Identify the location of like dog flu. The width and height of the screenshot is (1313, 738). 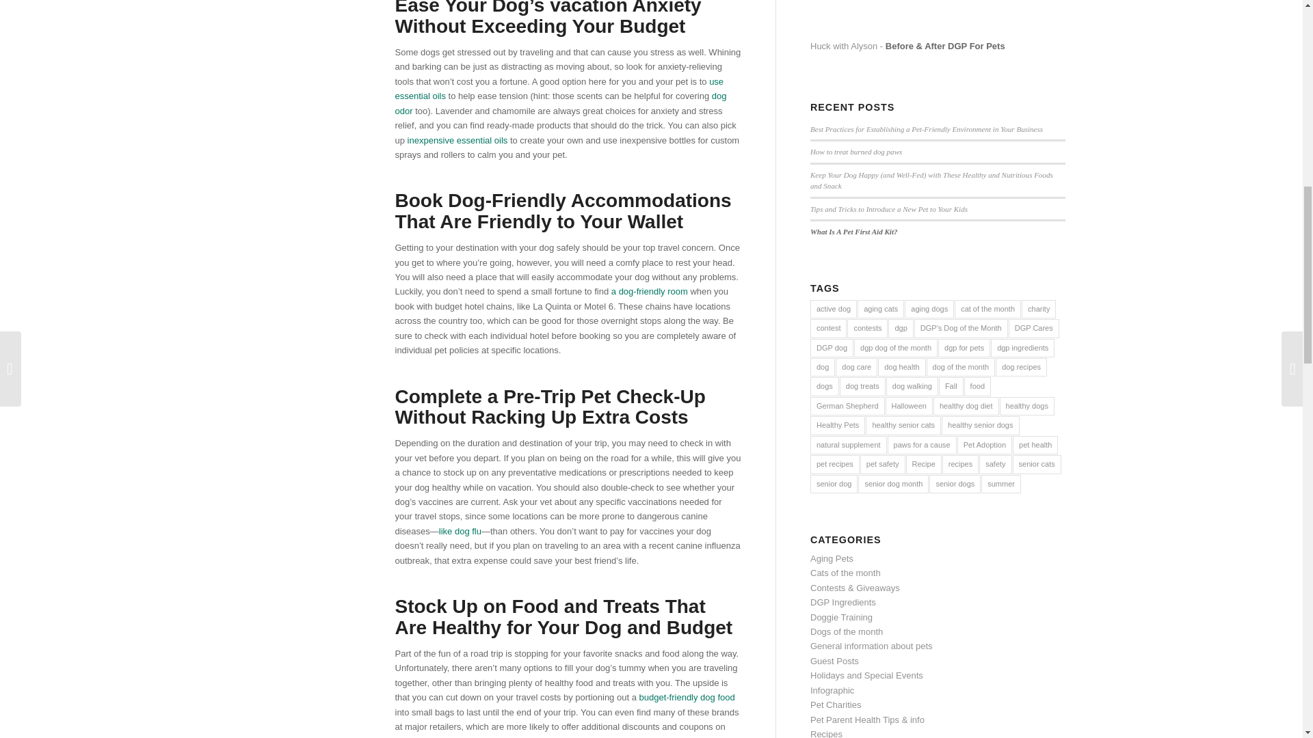
(460, 532).